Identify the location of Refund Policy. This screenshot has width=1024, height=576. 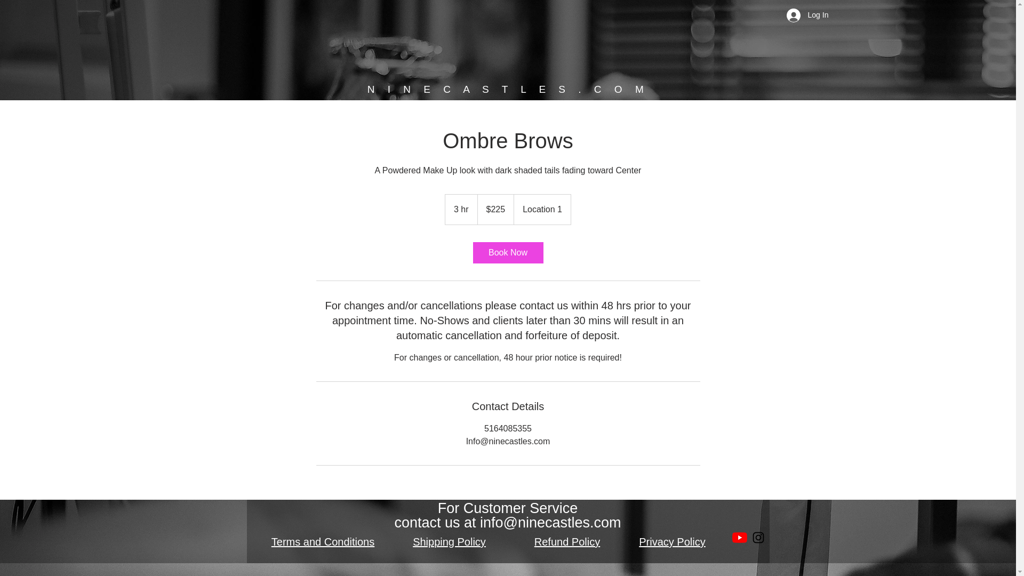
(567, 542).